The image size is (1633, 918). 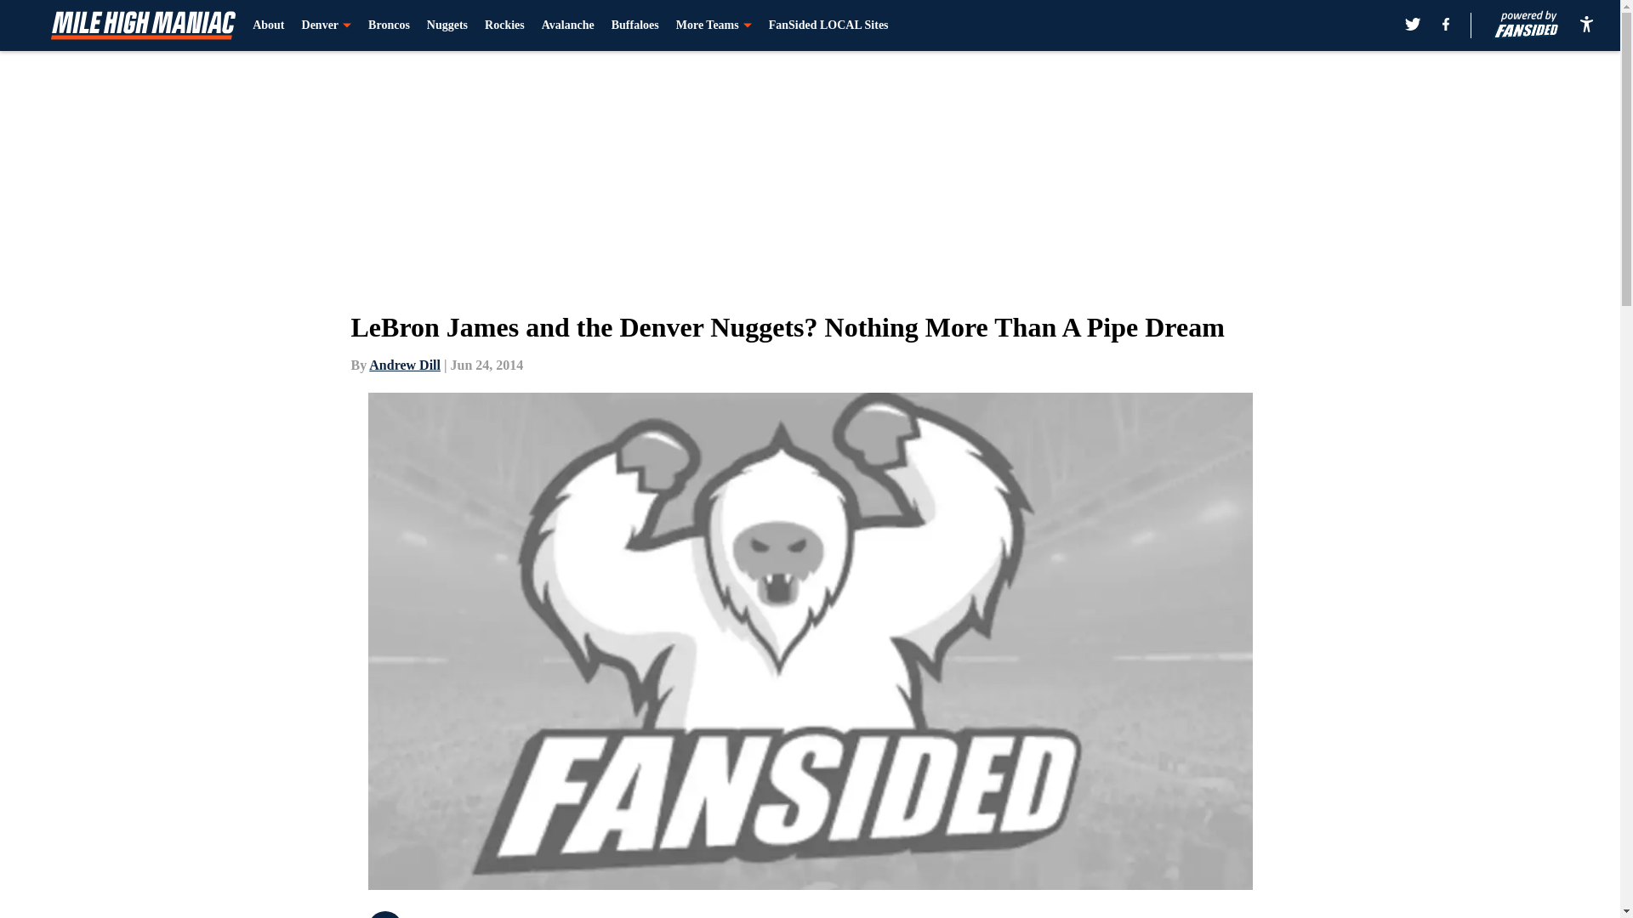 I want to click on Rockies, so click(x=504, y=25).